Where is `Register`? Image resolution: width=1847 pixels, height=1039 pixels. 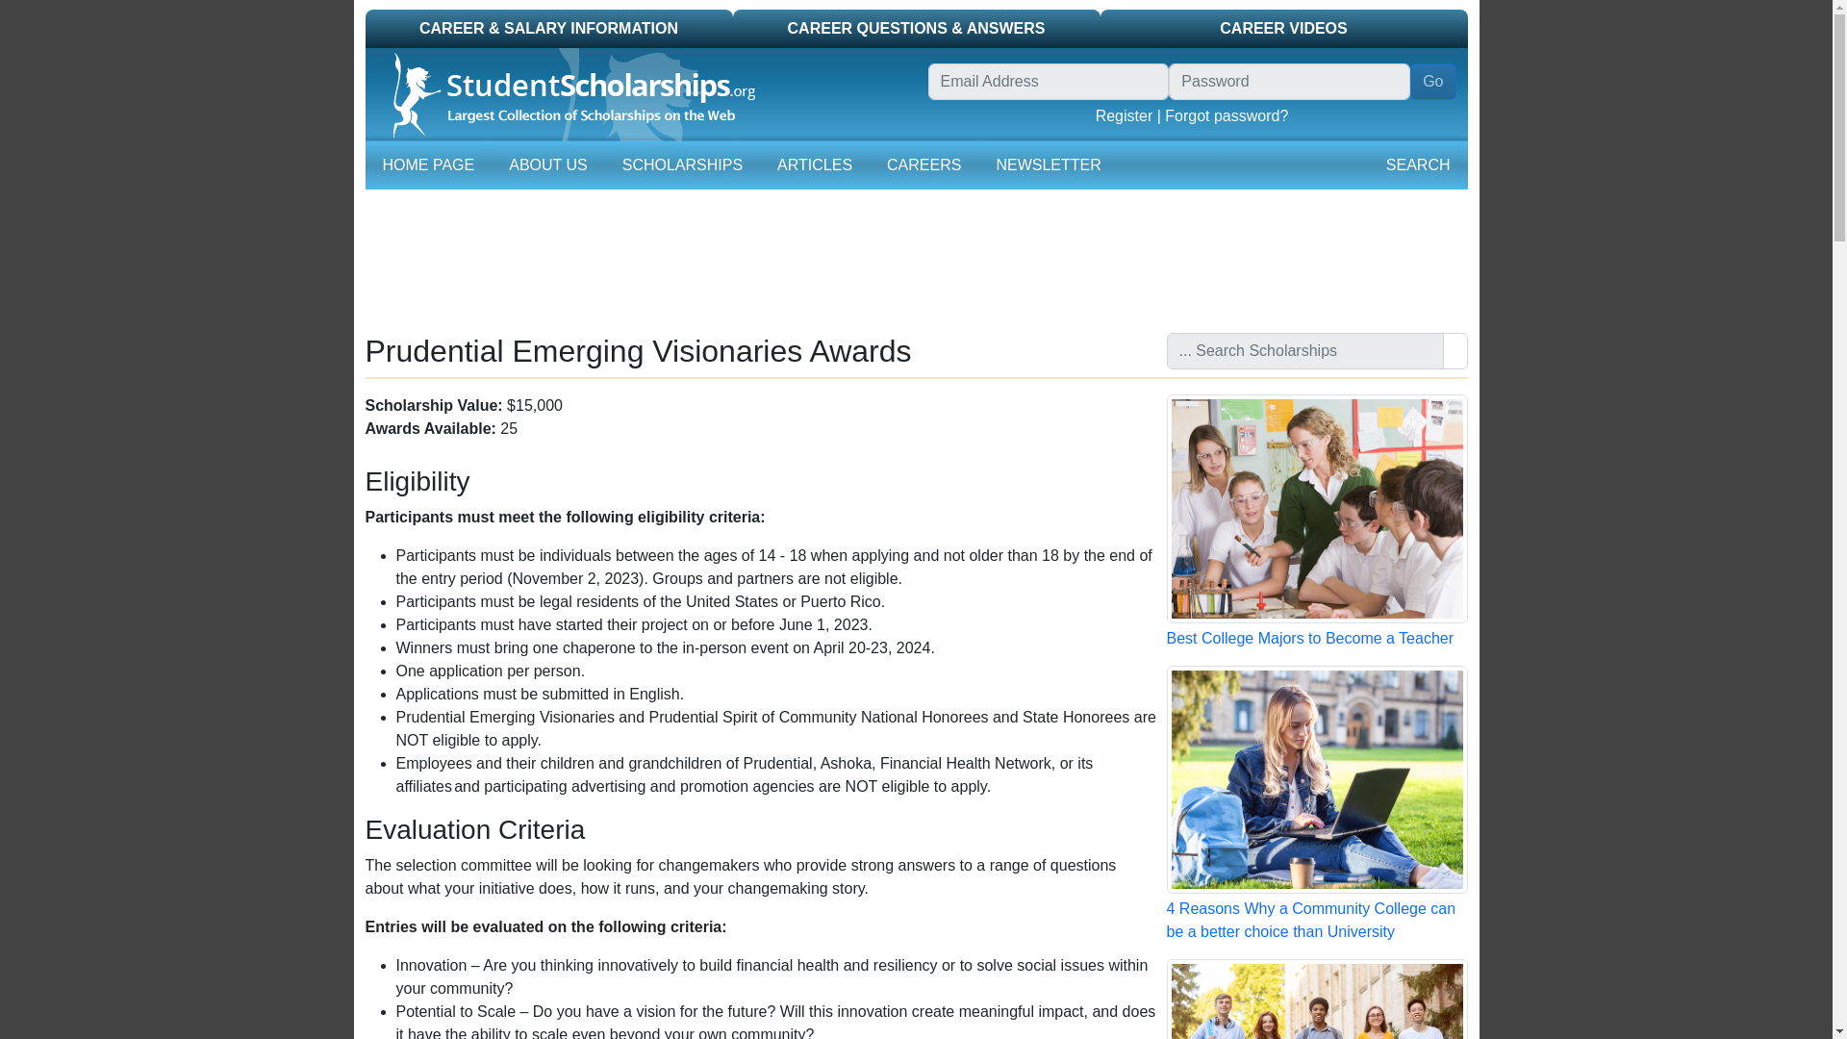
Register is located at coordinates (1124, 115).